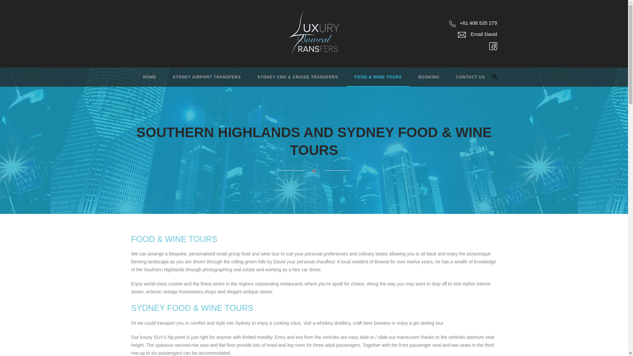 The width and height of the screenshot is (633, 356). I want to click on +61 408 535 279, so click(473, 26).